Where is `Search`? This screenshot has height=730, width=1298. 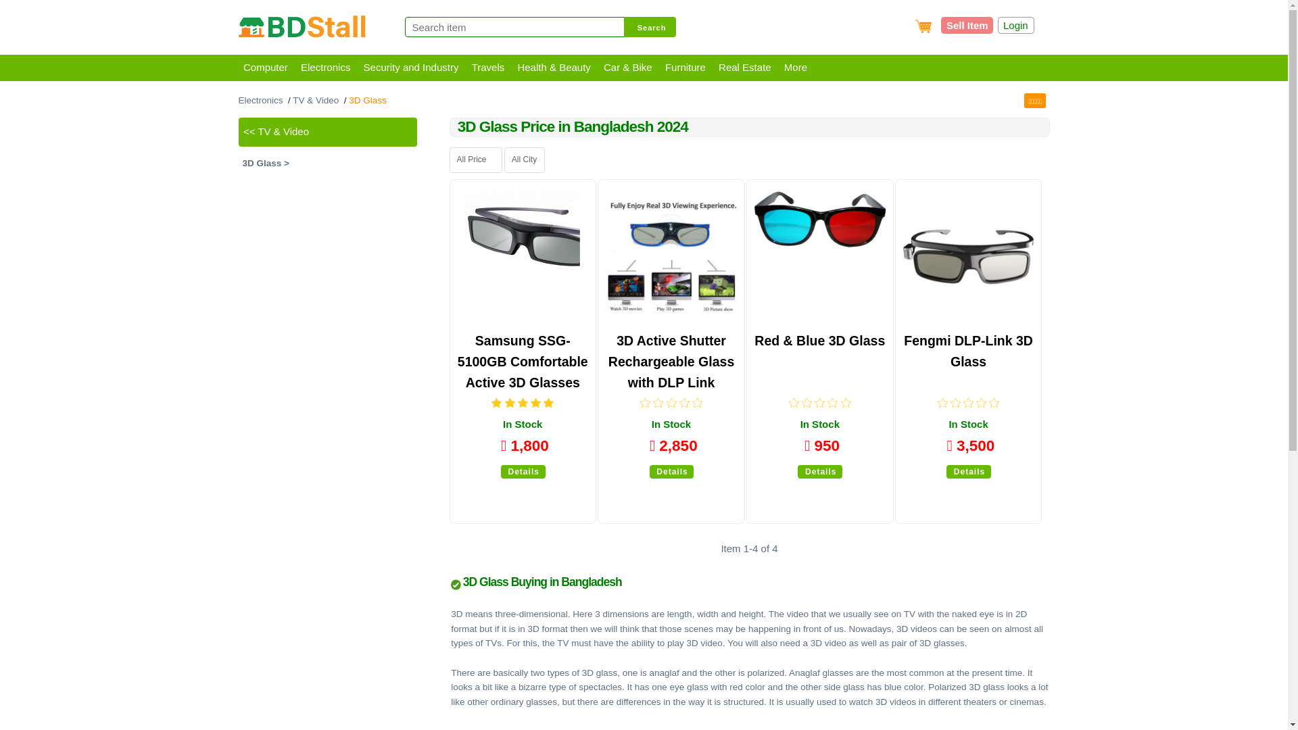 Search is located at coordinates (650, 27).